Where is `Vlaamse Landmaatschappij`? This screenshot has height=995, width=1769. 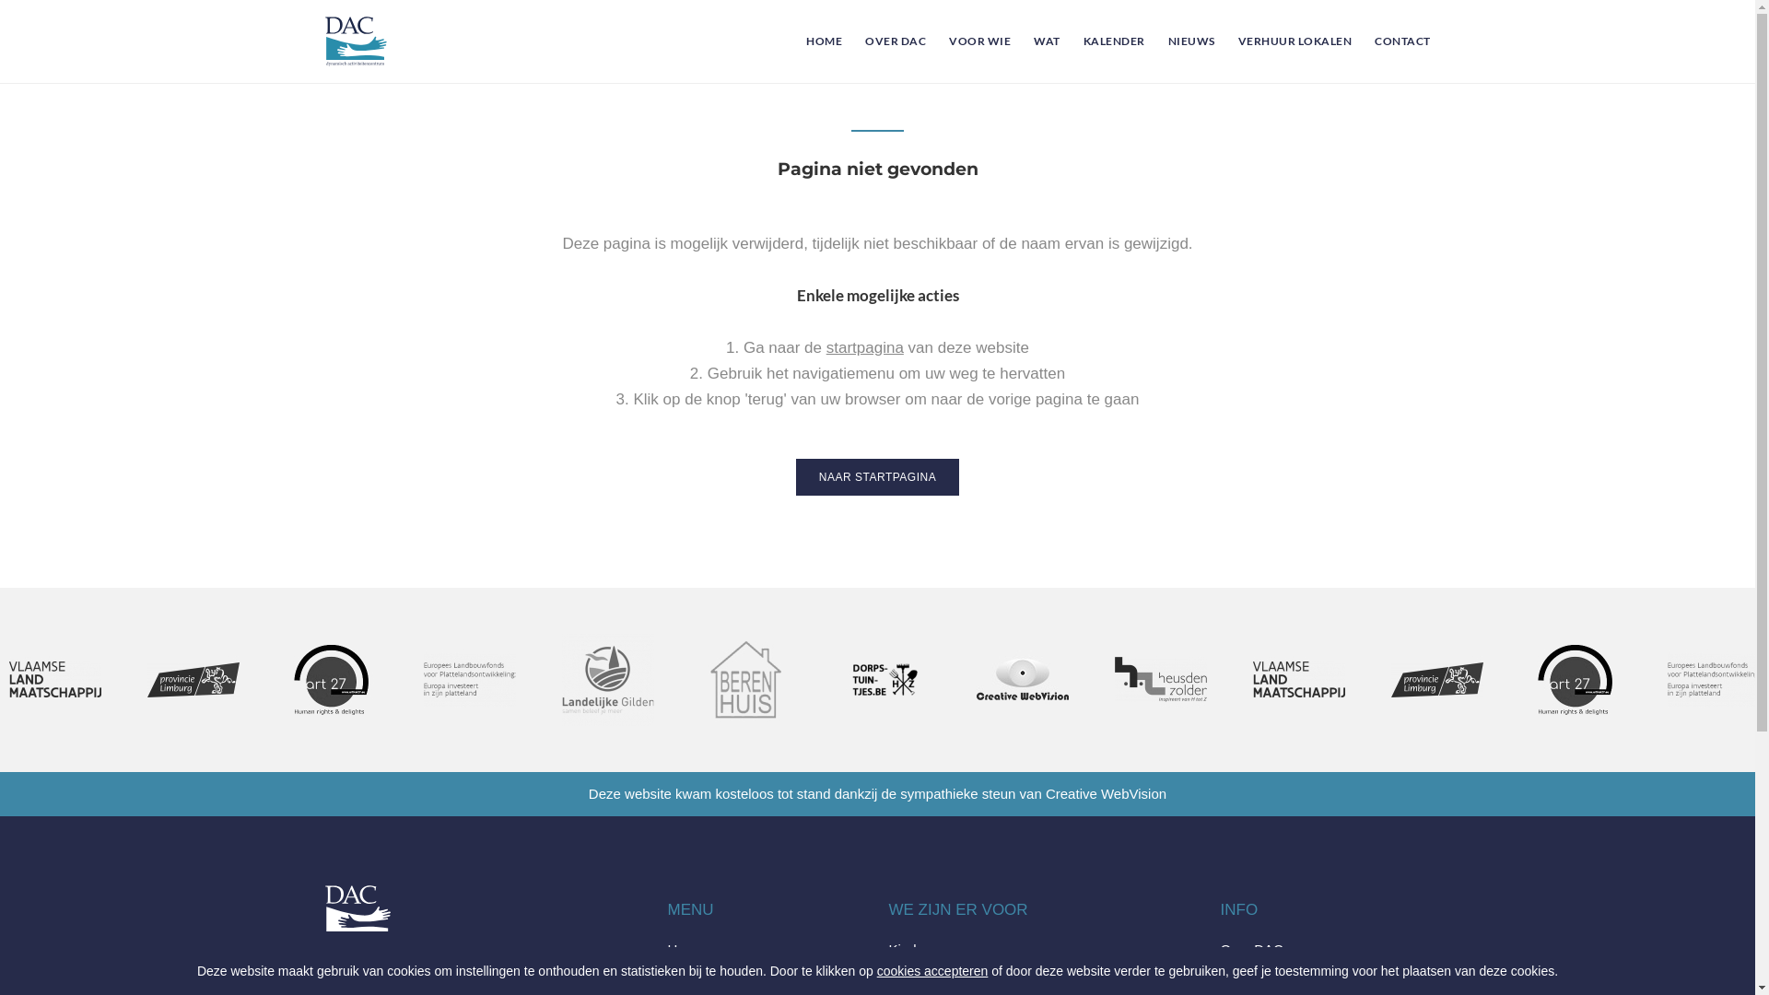 Vlaamse Landmaatschappij is located at coordinates (1437, 680).